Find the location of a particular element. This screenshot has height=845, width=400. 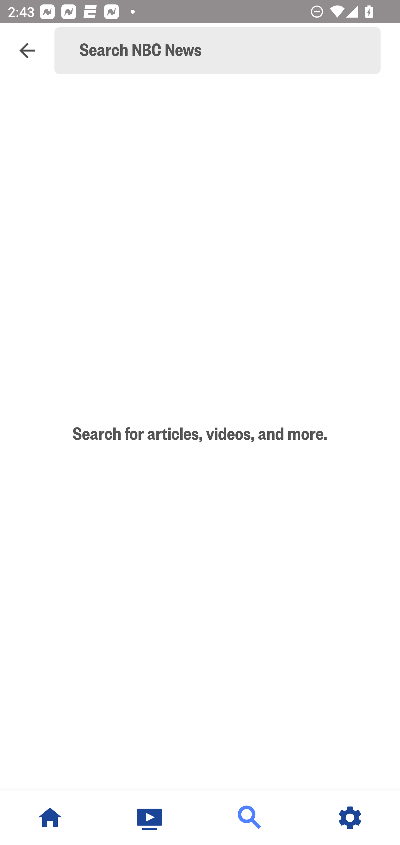

Search NBC News is located at coordinates (222, 51).